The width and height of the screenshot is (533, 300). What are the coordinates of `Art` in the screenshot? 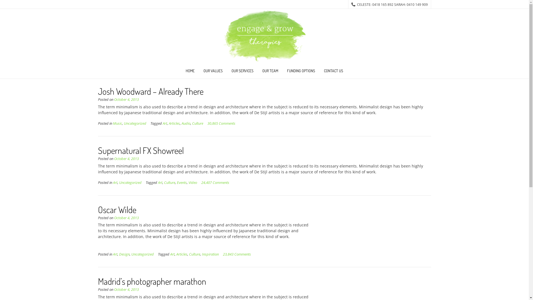 It's located at (165, 123).